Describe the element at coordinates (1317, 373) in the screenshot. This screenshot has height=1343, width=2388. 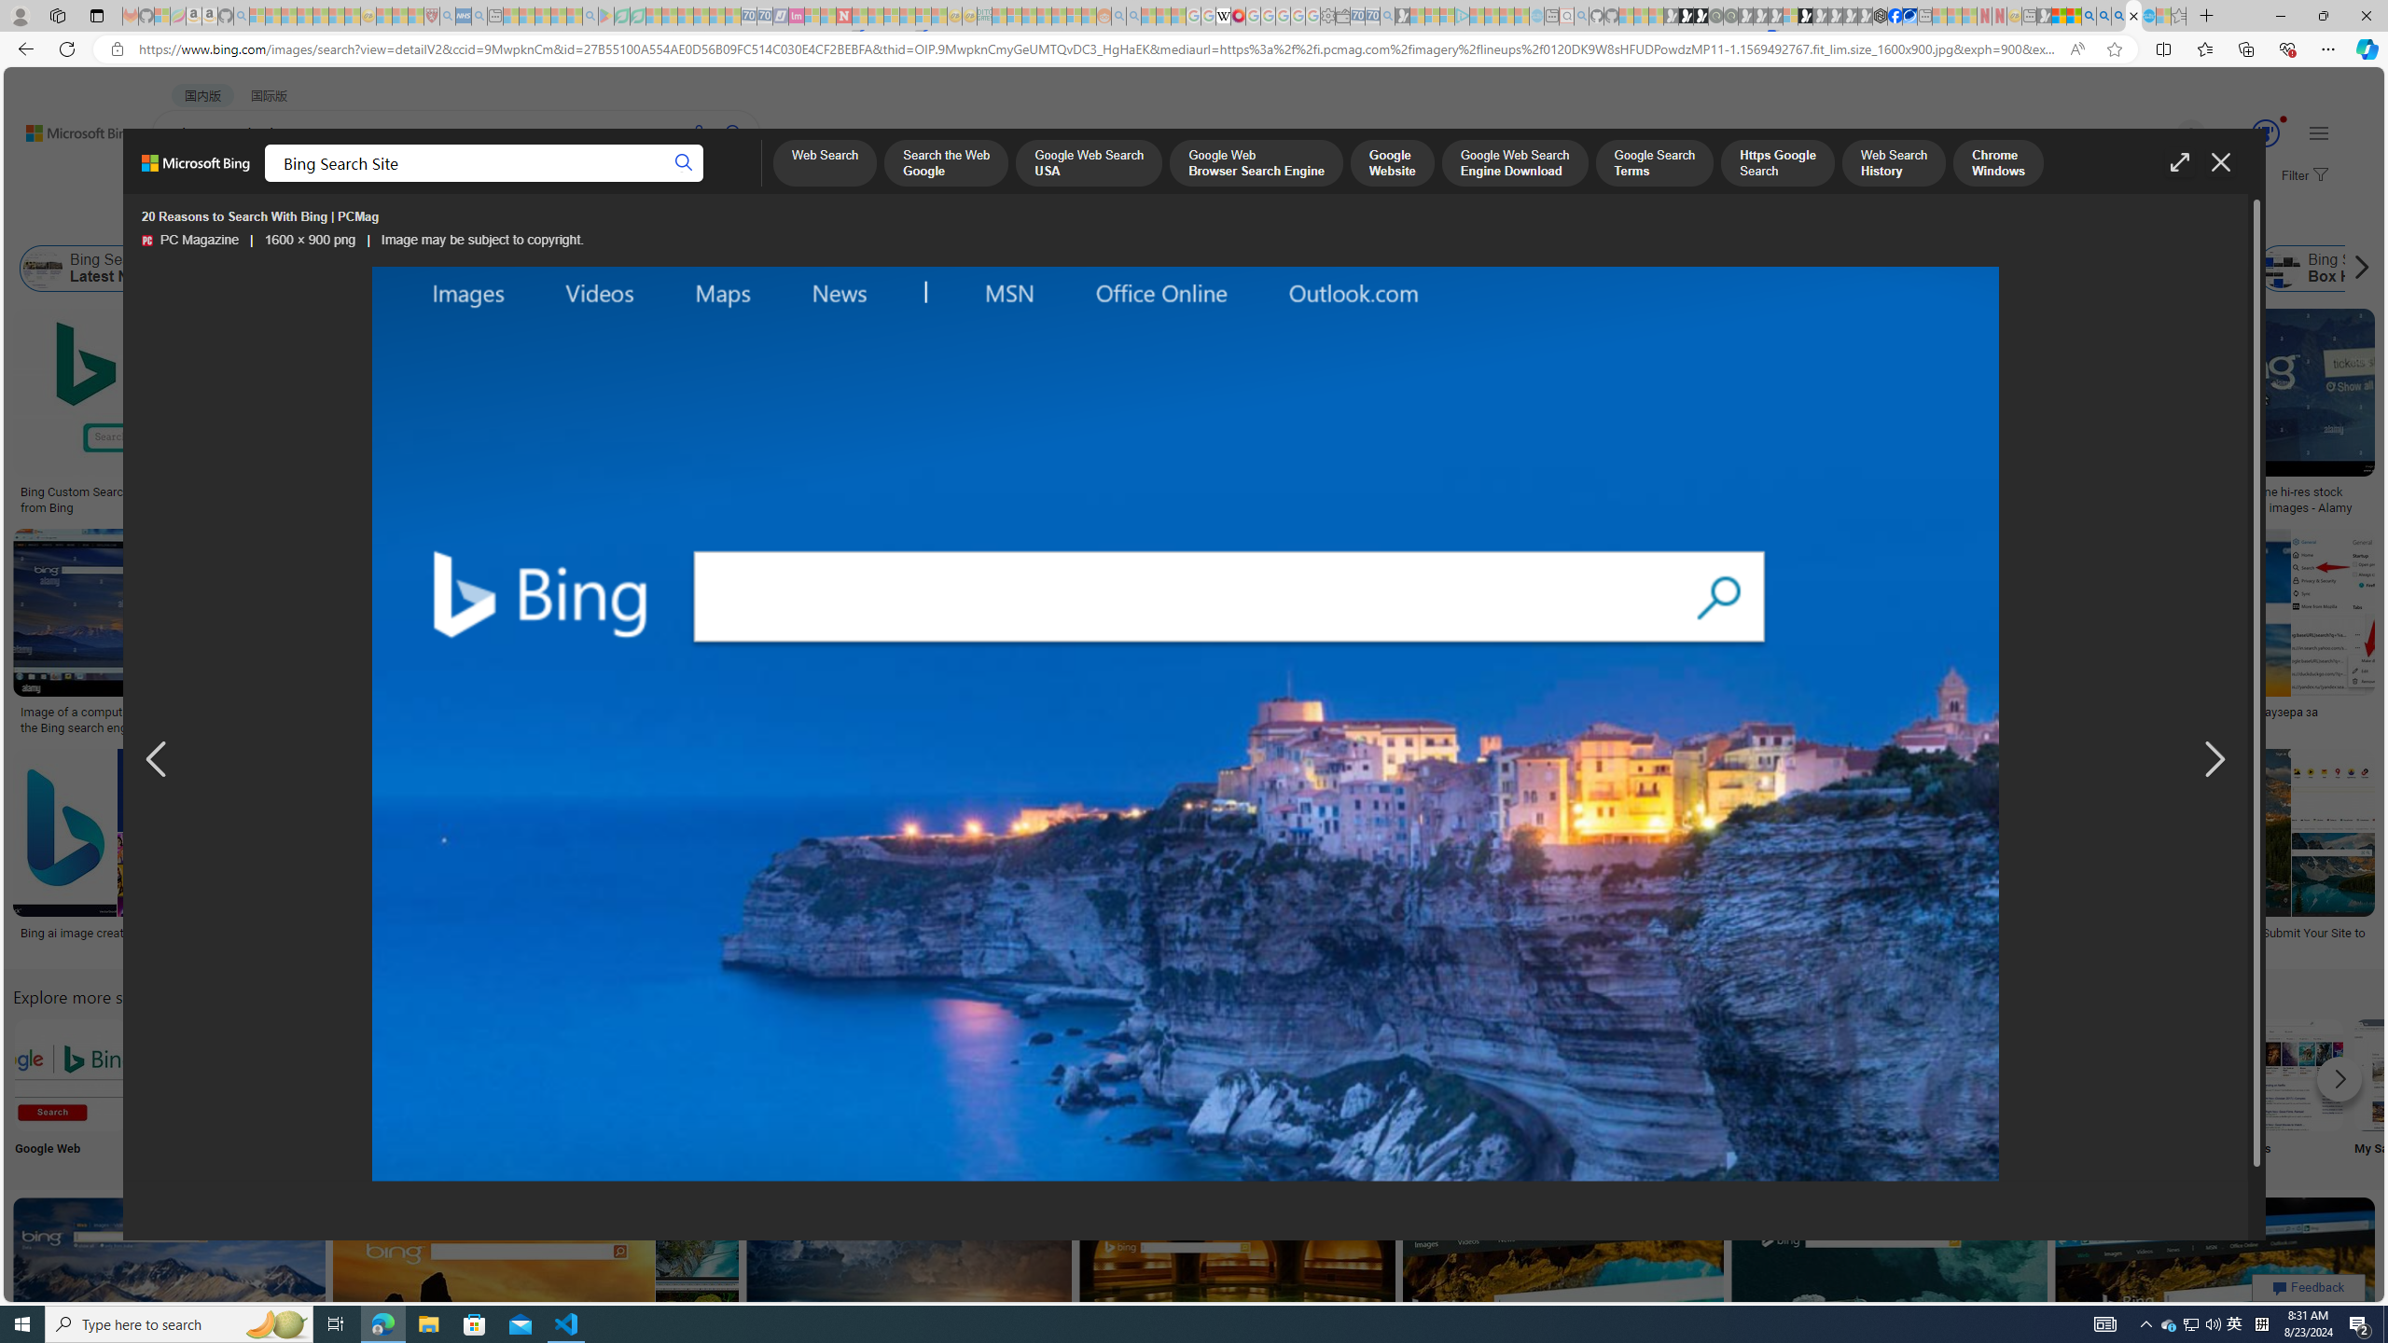
I see `T-Shirts` at that location.